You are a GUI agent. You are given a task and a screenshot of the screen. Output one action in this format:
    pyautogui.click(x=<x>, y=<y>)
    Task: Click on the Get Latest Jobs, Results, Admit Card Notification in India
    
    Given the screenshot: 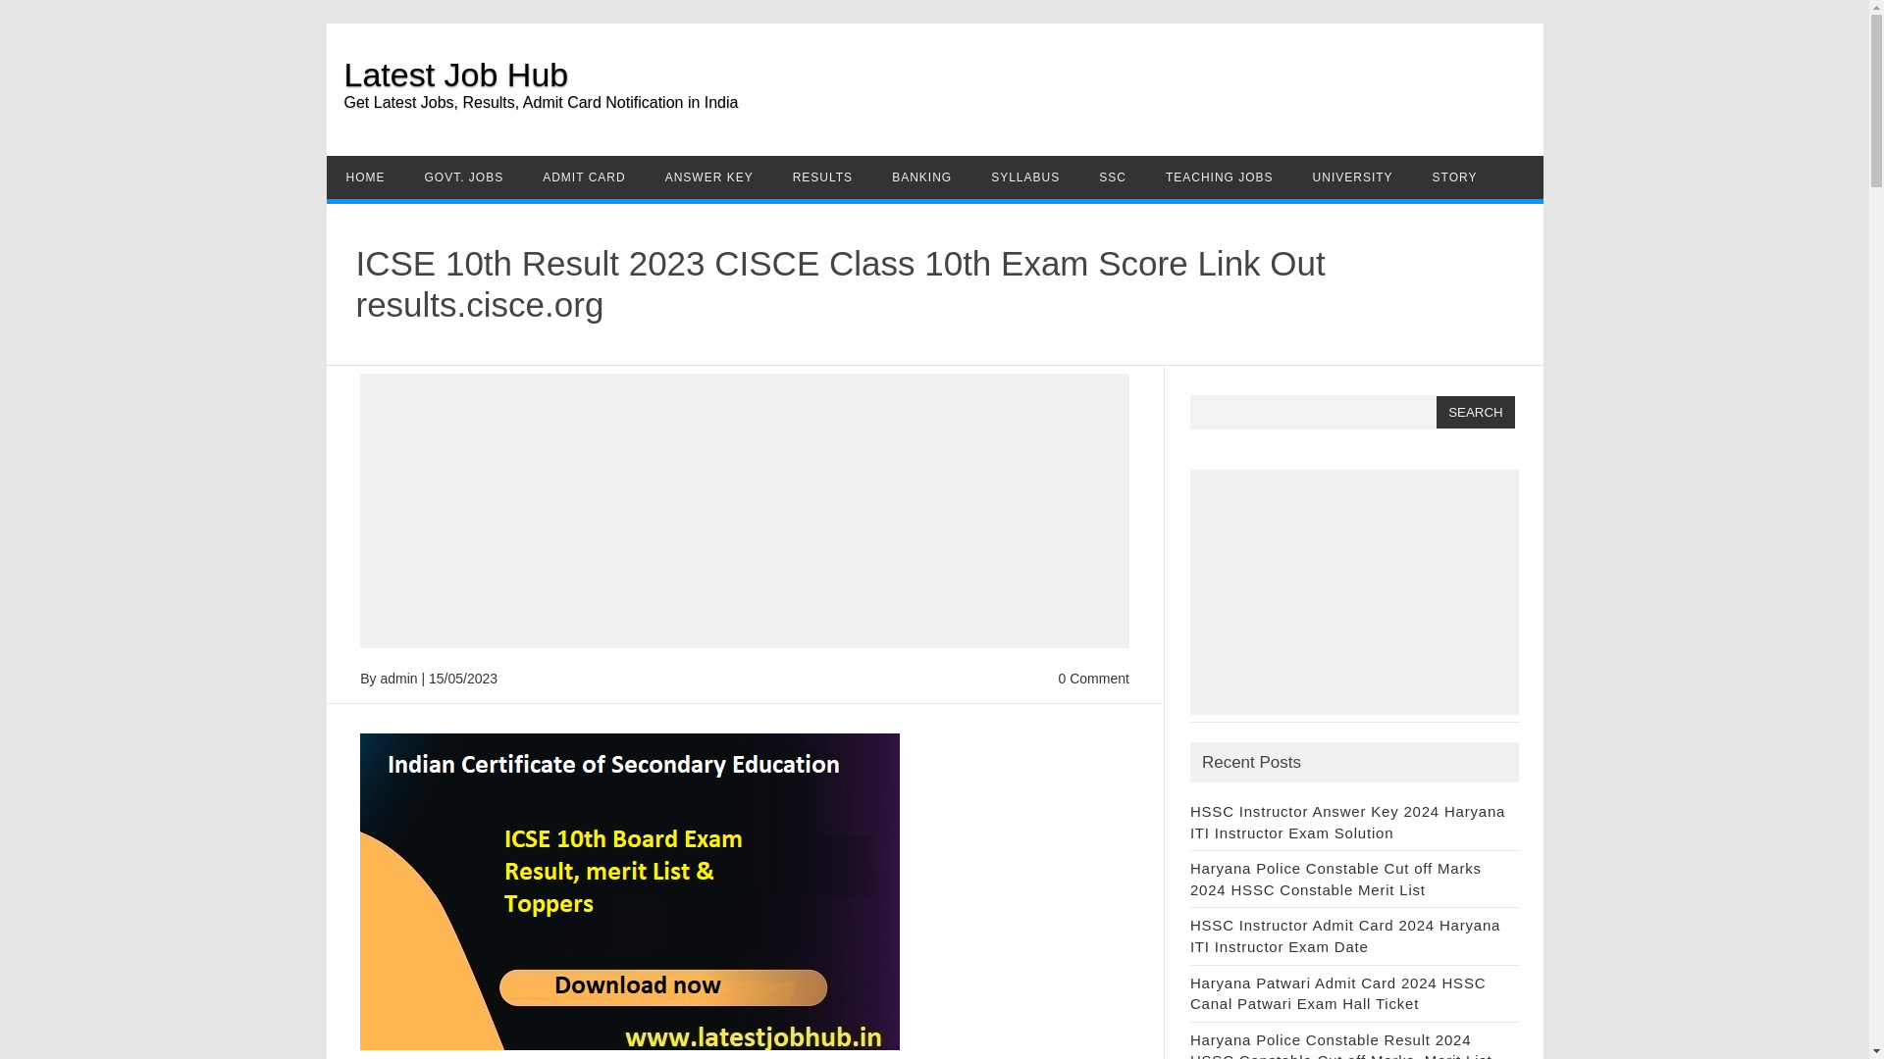 What is the action you would take?
    pyautogui.click(x=942, y=116)
    